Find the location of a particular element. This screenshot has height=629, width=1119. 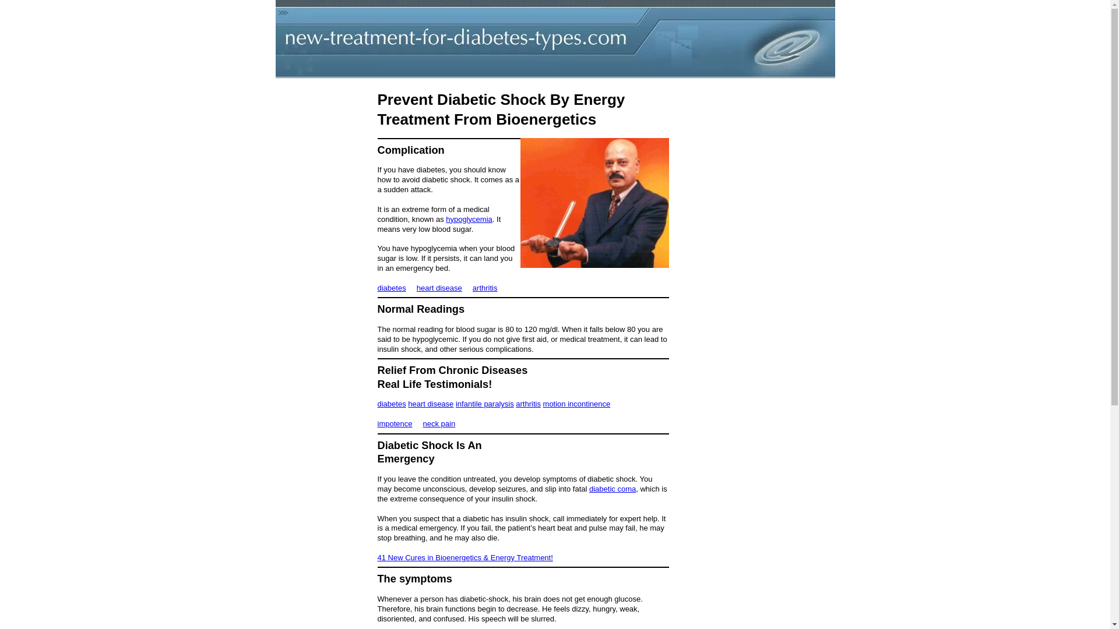

hypoglycemia is located at coordinates (469, 219).